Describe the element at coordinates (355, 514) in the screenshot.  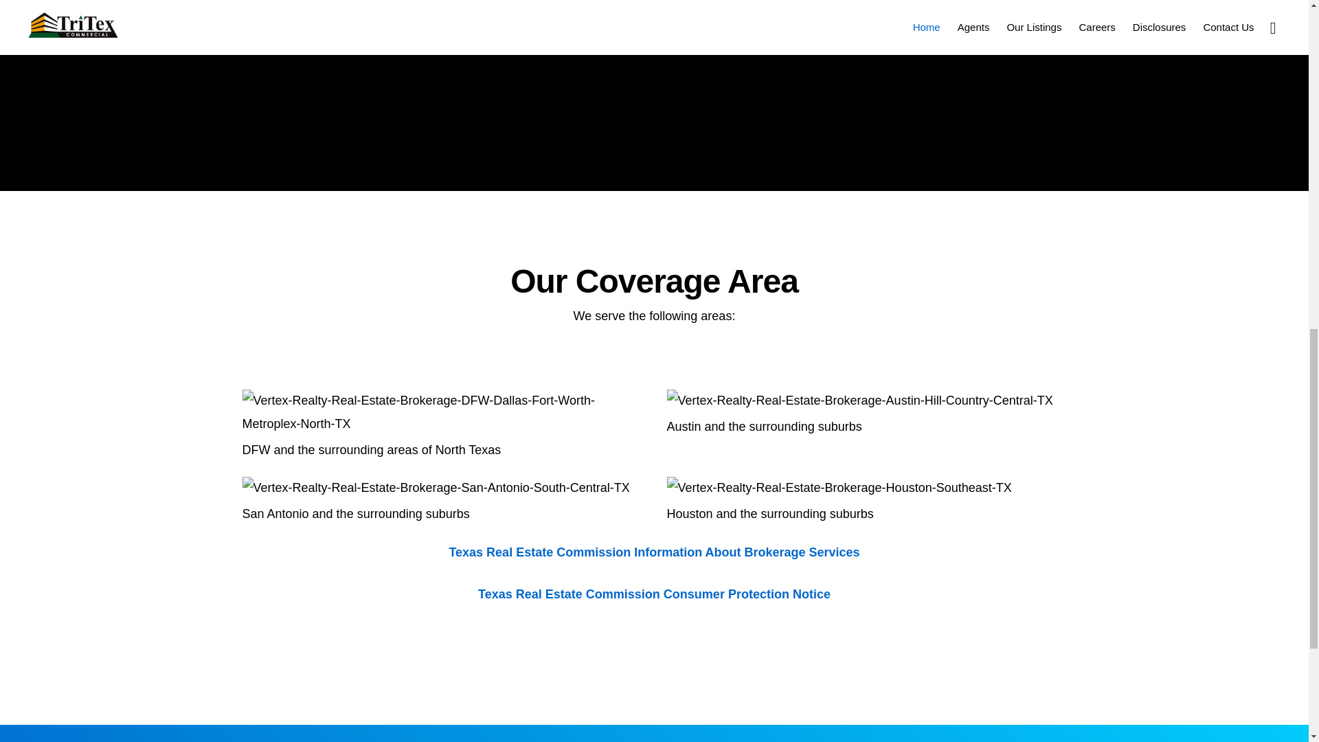
I see `San Antonio and the surrounding suburbs` at that location.